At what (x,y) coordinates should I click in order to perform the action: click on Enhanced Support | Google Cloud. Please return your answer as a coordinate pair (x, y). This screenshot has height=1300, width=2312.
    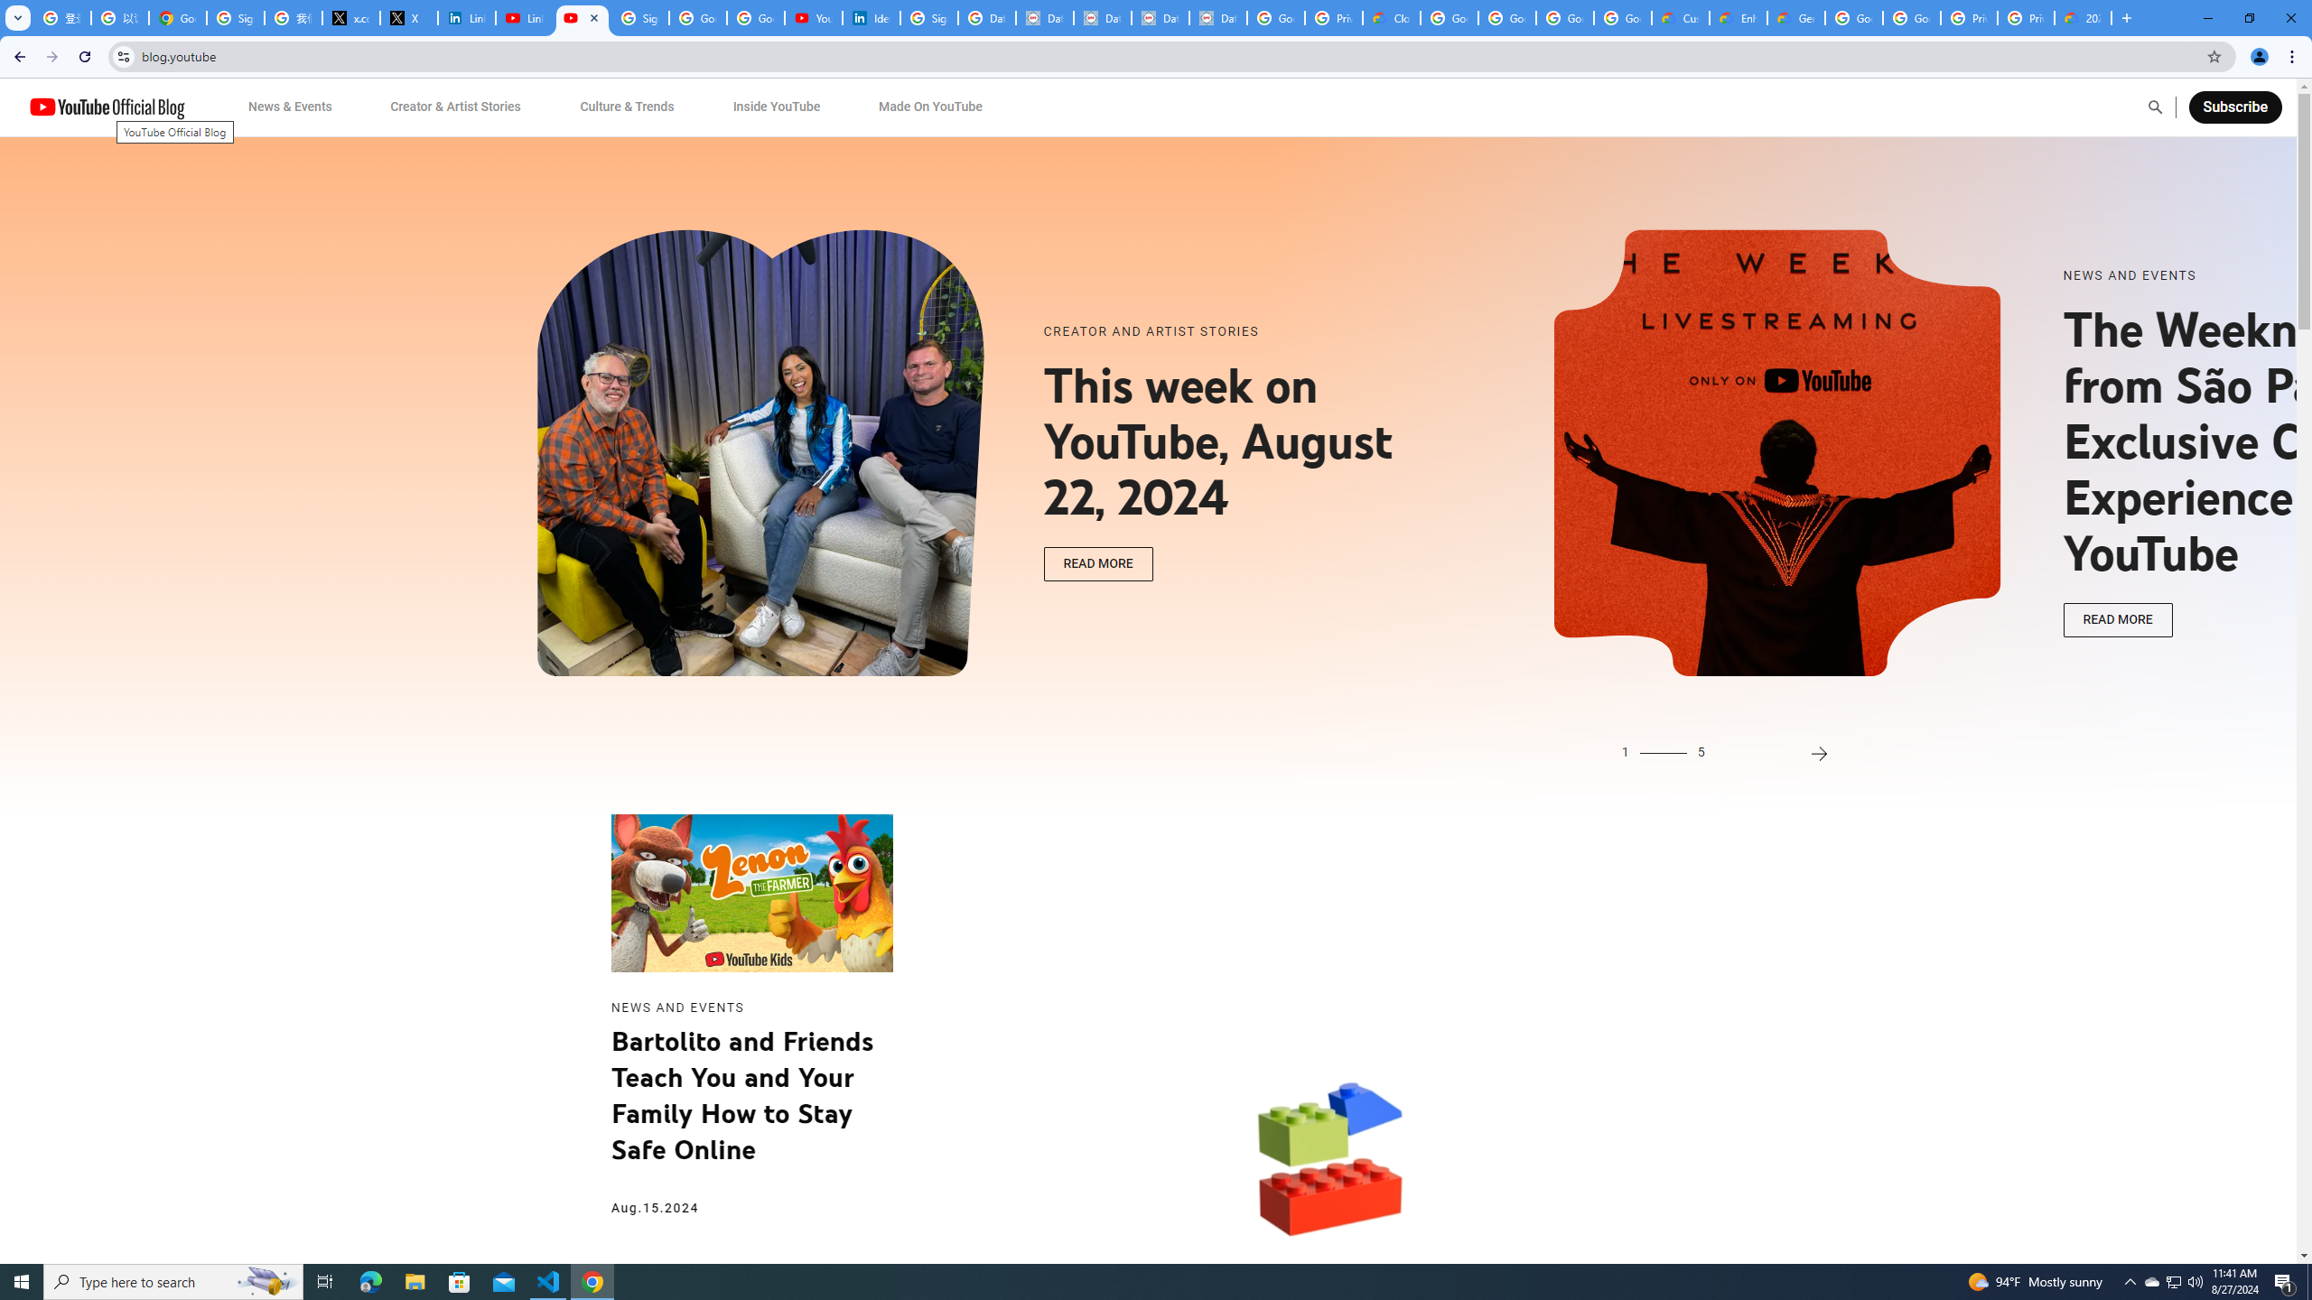
    Looking at the image, I should click on (1739, 18).